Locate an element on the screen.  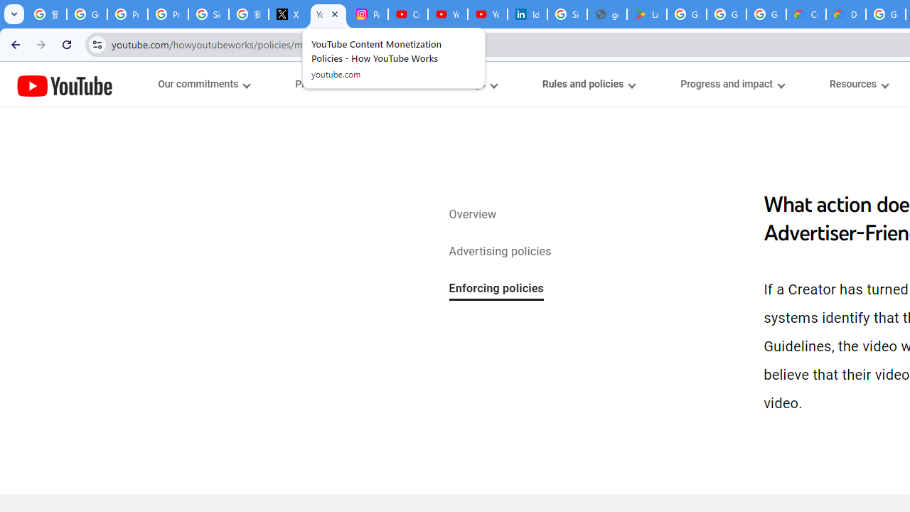
Product features menupopup is located at coordinates (338, 84).